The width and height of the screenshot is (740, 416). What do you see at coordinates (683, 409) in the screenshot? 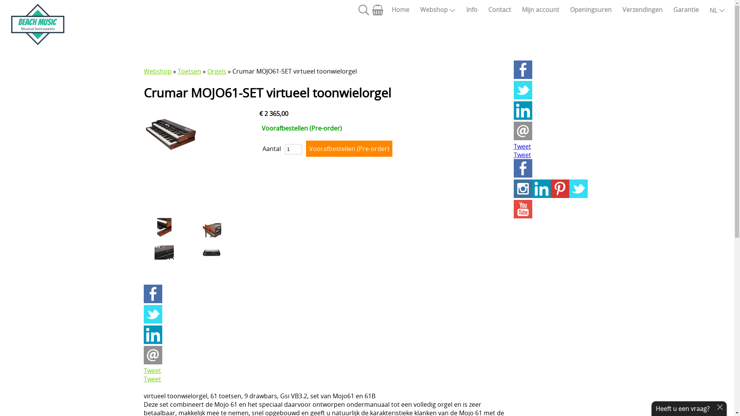
I see `Heeft u een vraag?` at bounding box center [683, 409].